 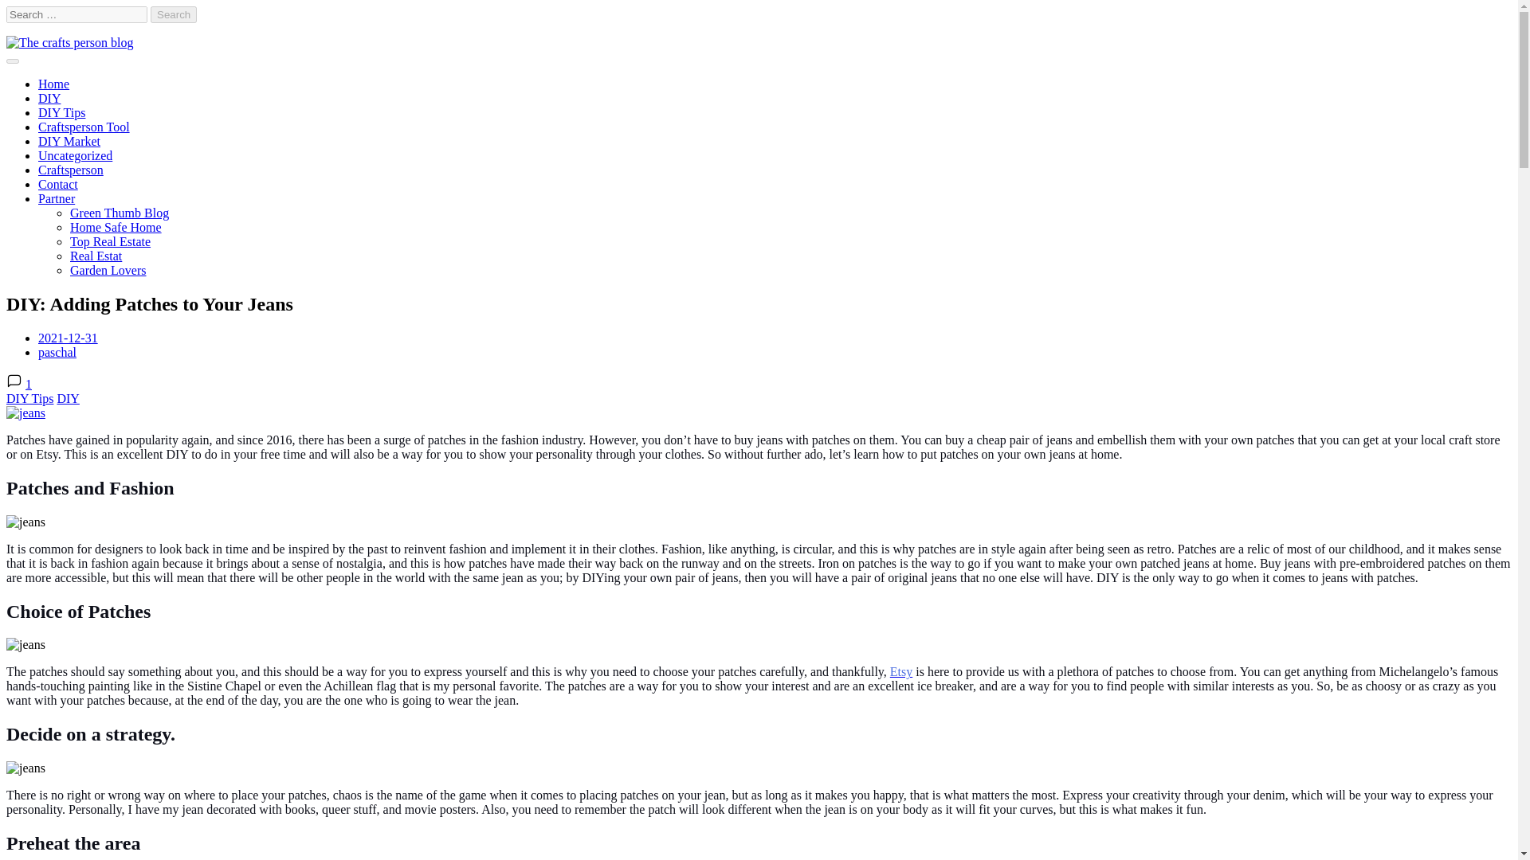 What do you see at coordinates (29, 398) in the screenshot?
I see `DIY Tips` at bounding box center [29, 398].